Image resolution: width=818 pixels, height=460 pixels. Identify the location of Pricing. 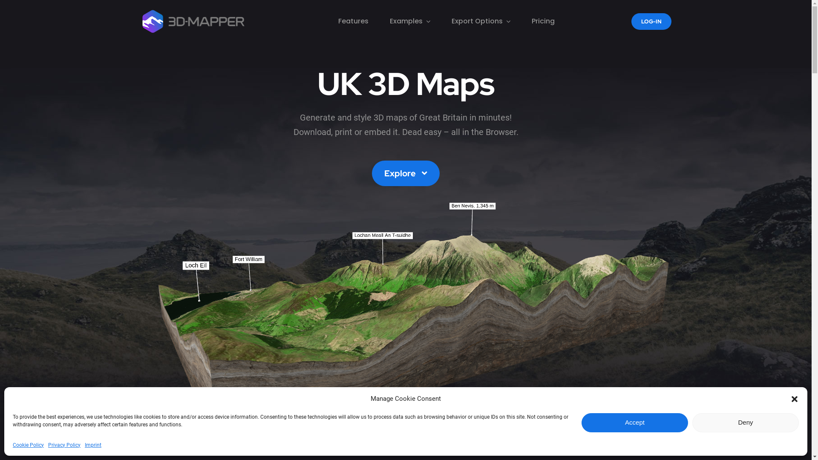
(543, 21).